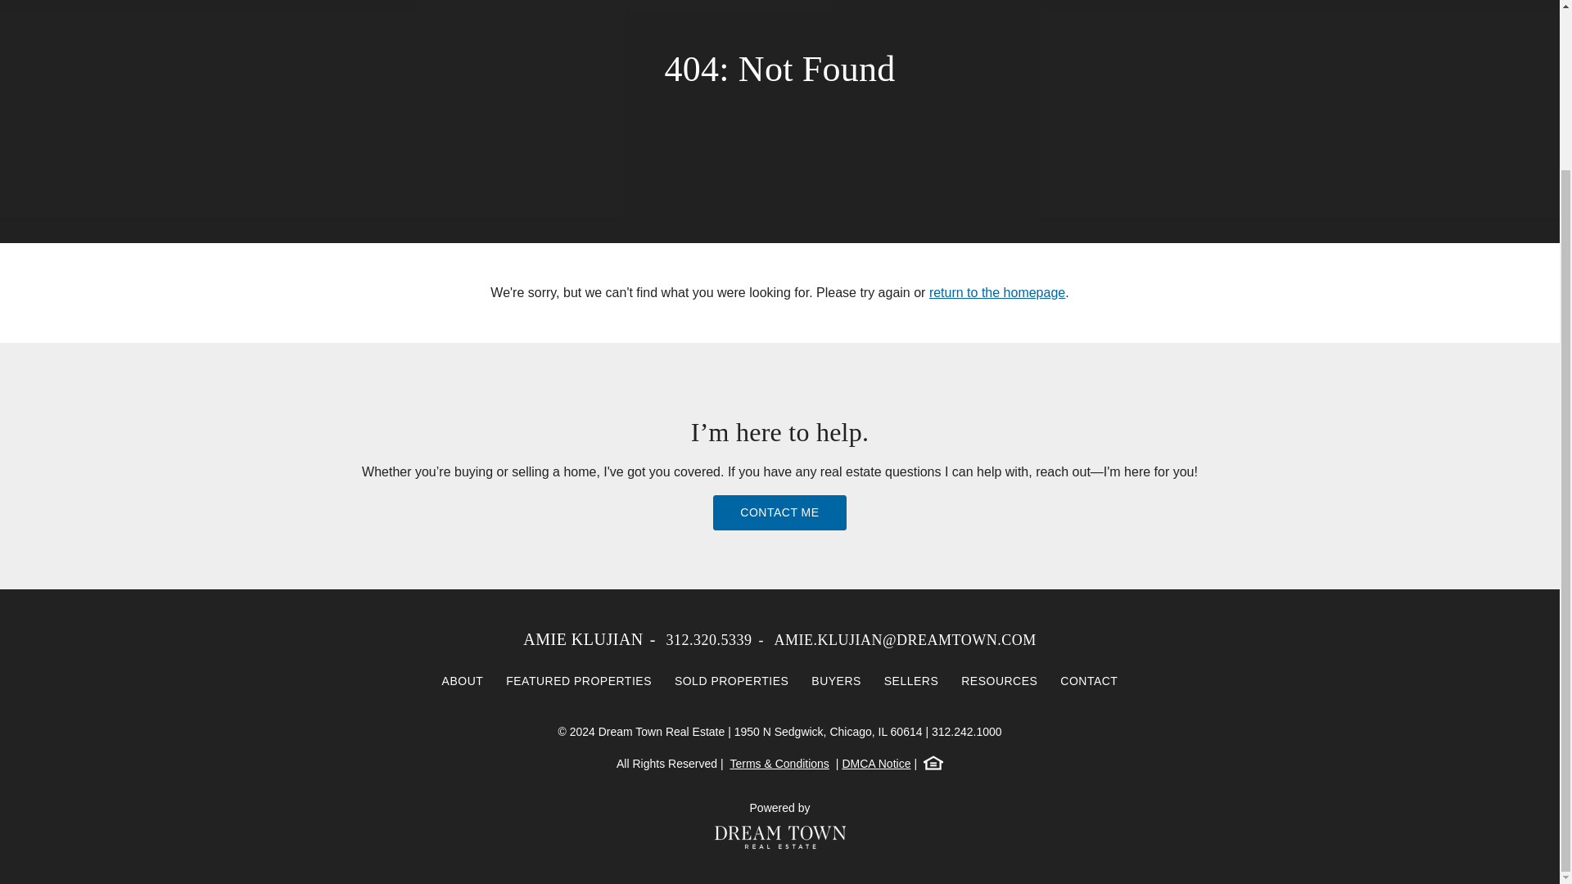 The width and height of the screenshot is (1572, 884). What do you see at coordinates (579, 681) in the screenshot?
I see `FEATURED PROPERTIES` at bounding box center [579, 681].